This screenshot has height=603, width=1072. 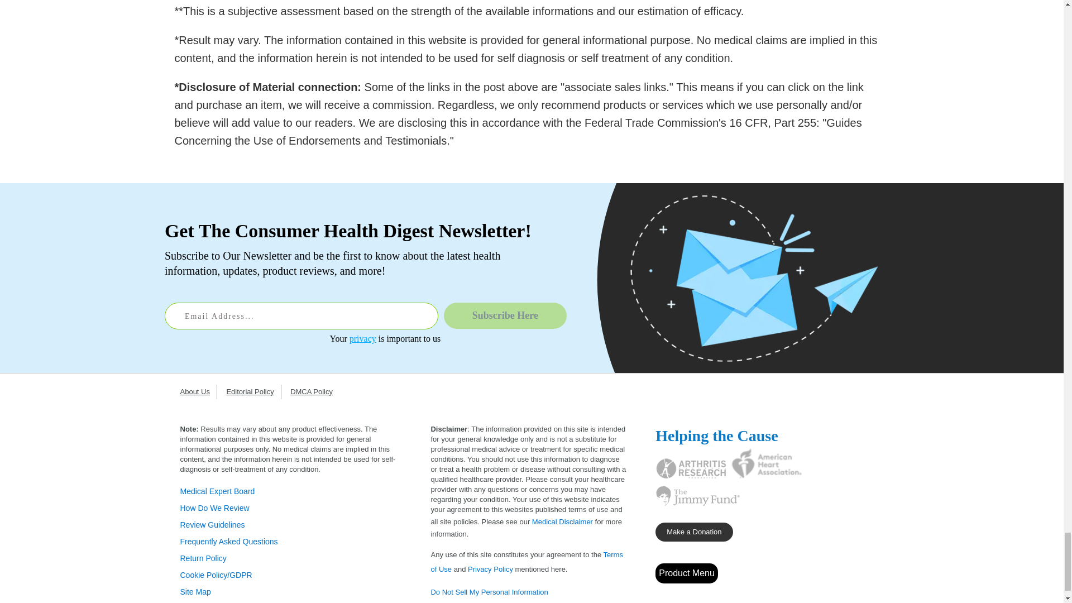 I want to click on how do we do reviews, so click(x=214, y=508).